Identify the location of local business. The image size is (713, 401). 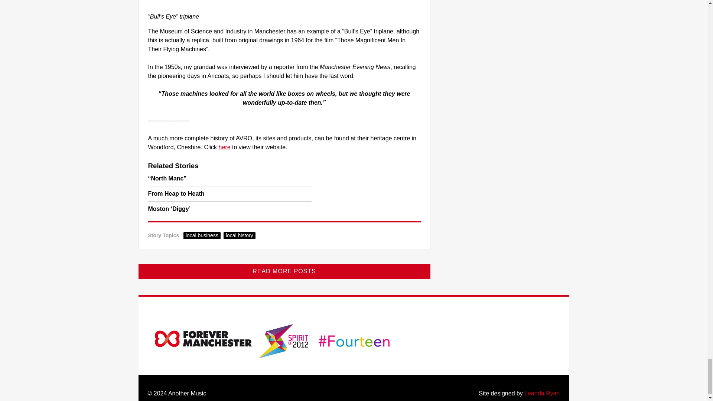
(202, 235).